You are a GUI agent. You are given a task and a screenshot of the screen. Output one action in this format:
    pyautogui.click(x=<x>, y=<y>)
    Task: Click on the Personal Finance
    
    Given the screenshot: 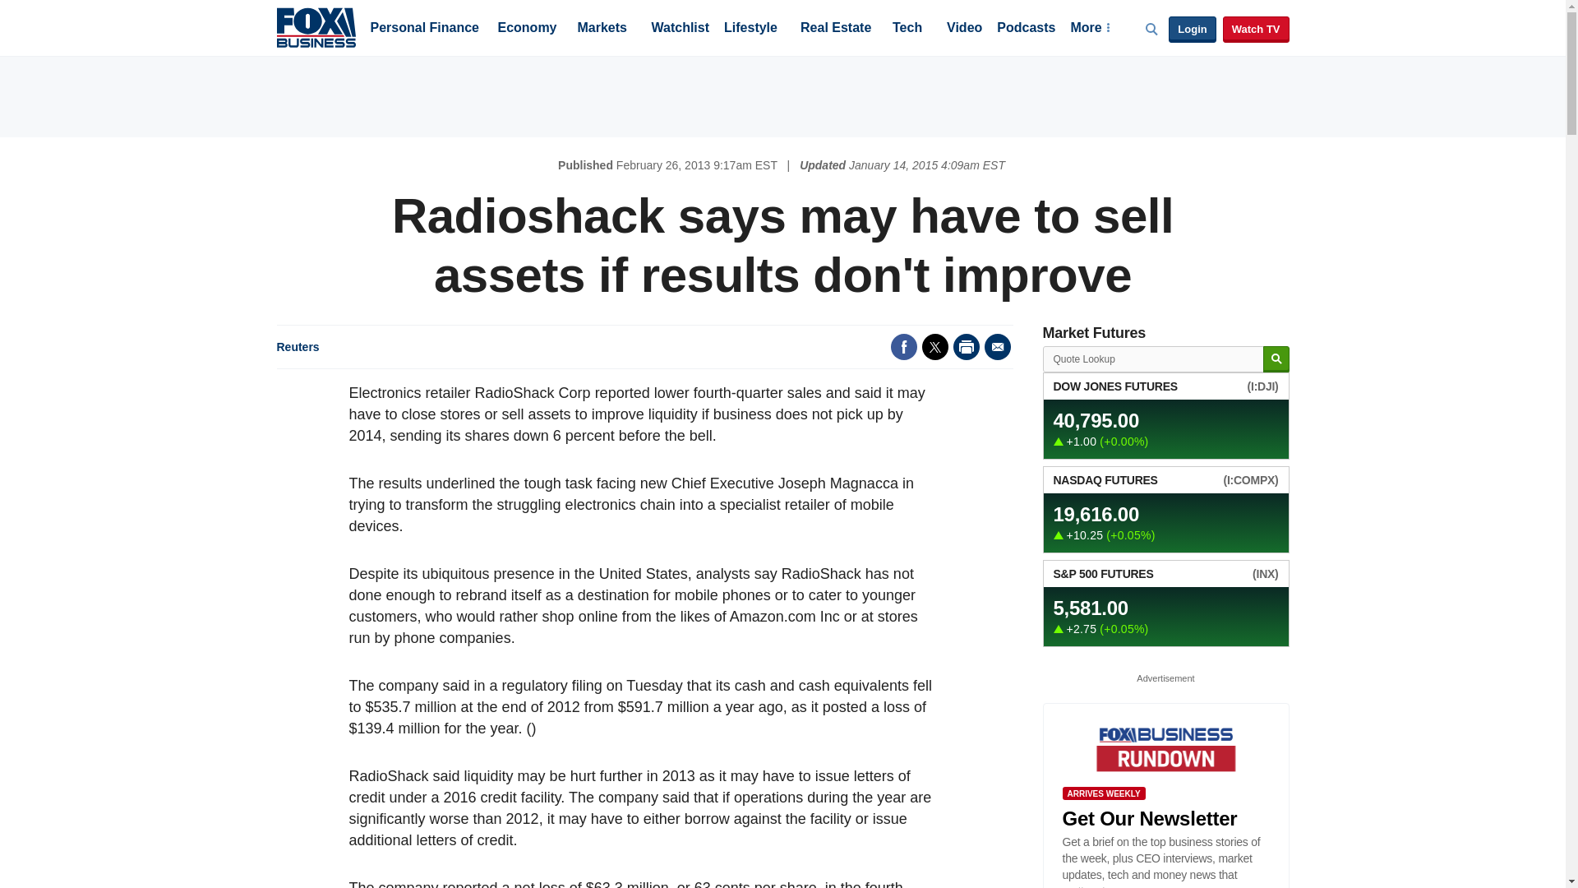 What is the action you would take?
    pyautogui.click(x=424, y=29)
    